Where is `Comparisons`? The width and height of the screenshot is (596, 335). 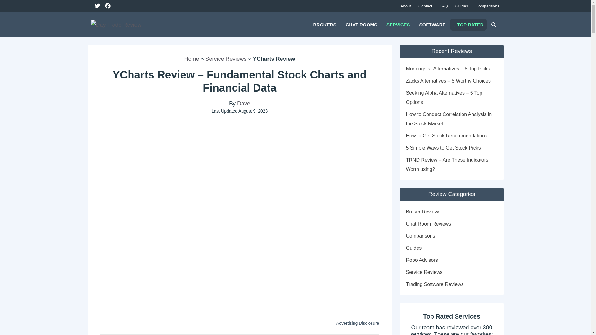 Comparisons is located at coordinates (487, 6).